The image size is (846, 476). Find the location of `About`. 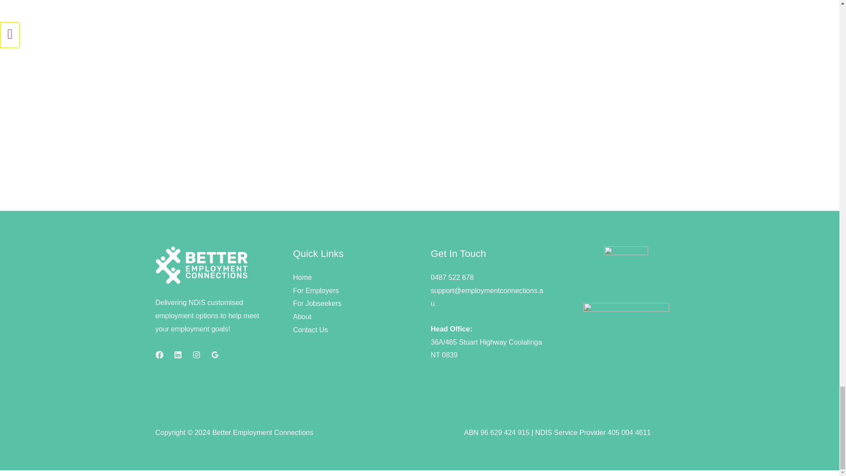

About is located at coordinates (302, 316).